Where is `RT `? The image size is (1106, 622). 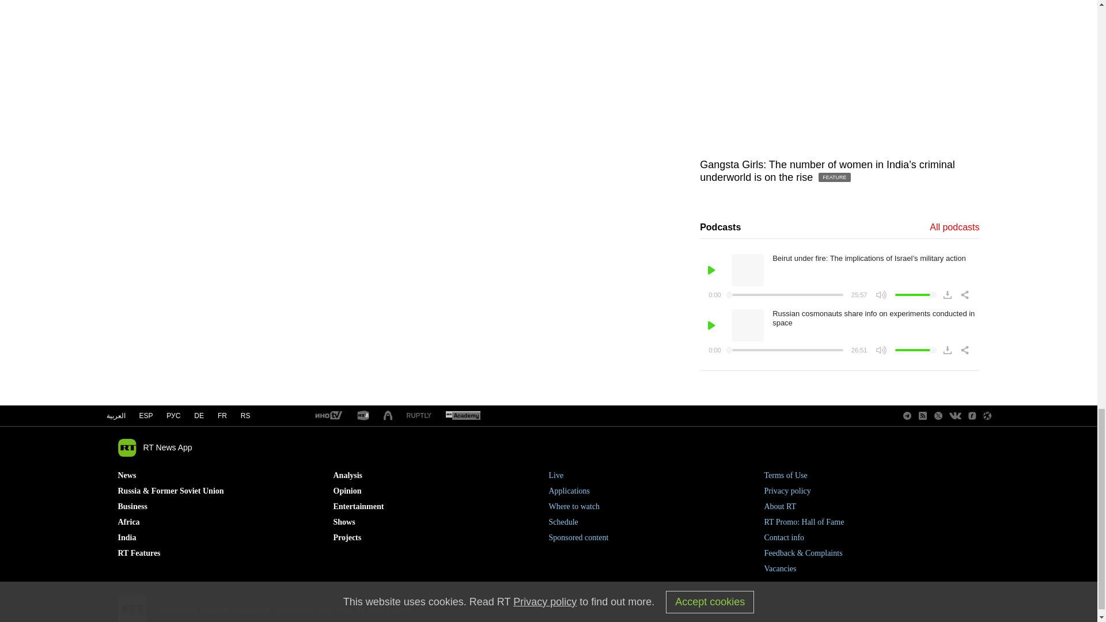
RT  is located at coordinates (419, 416).